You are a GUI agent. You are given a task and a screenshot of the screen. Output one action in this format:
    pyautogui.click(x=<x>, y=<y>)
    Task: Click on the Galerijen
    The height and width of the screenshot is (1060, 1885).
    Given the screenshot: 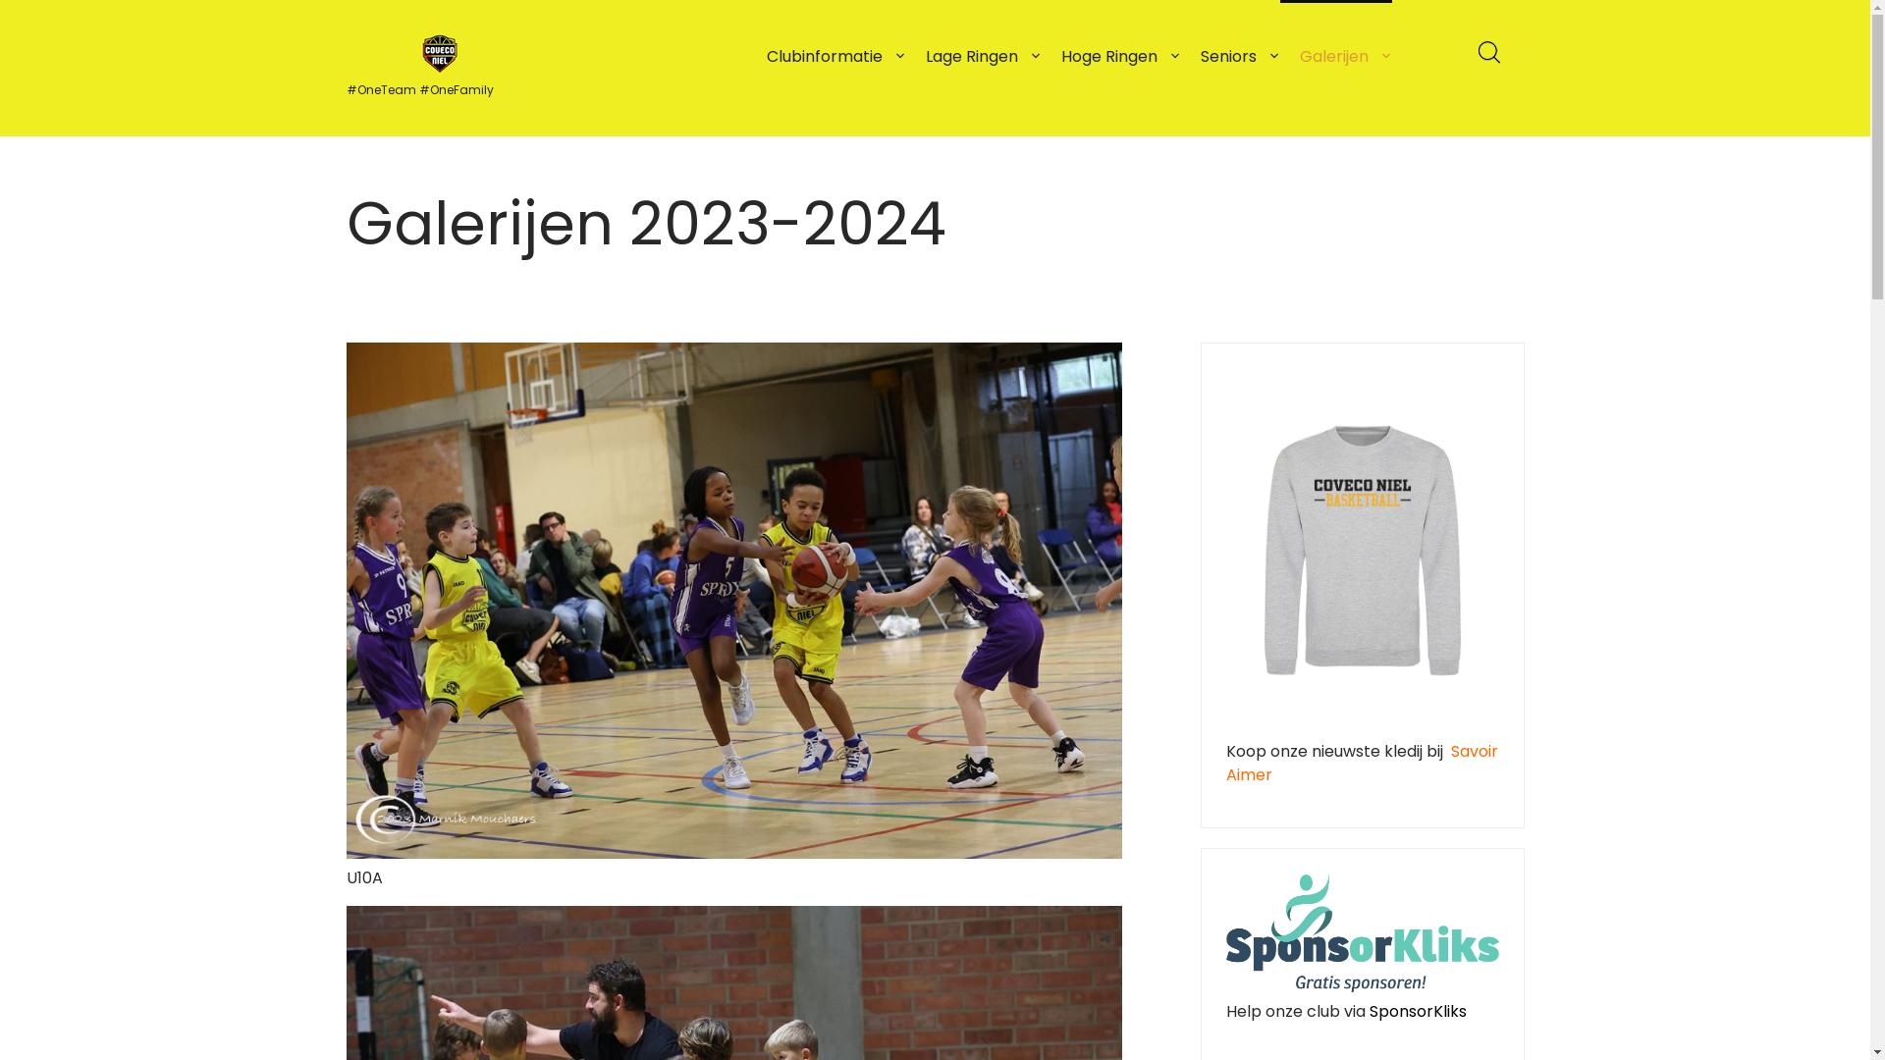 What is the action you would take?
    pyautogui.click(x=1336, y=57)
    